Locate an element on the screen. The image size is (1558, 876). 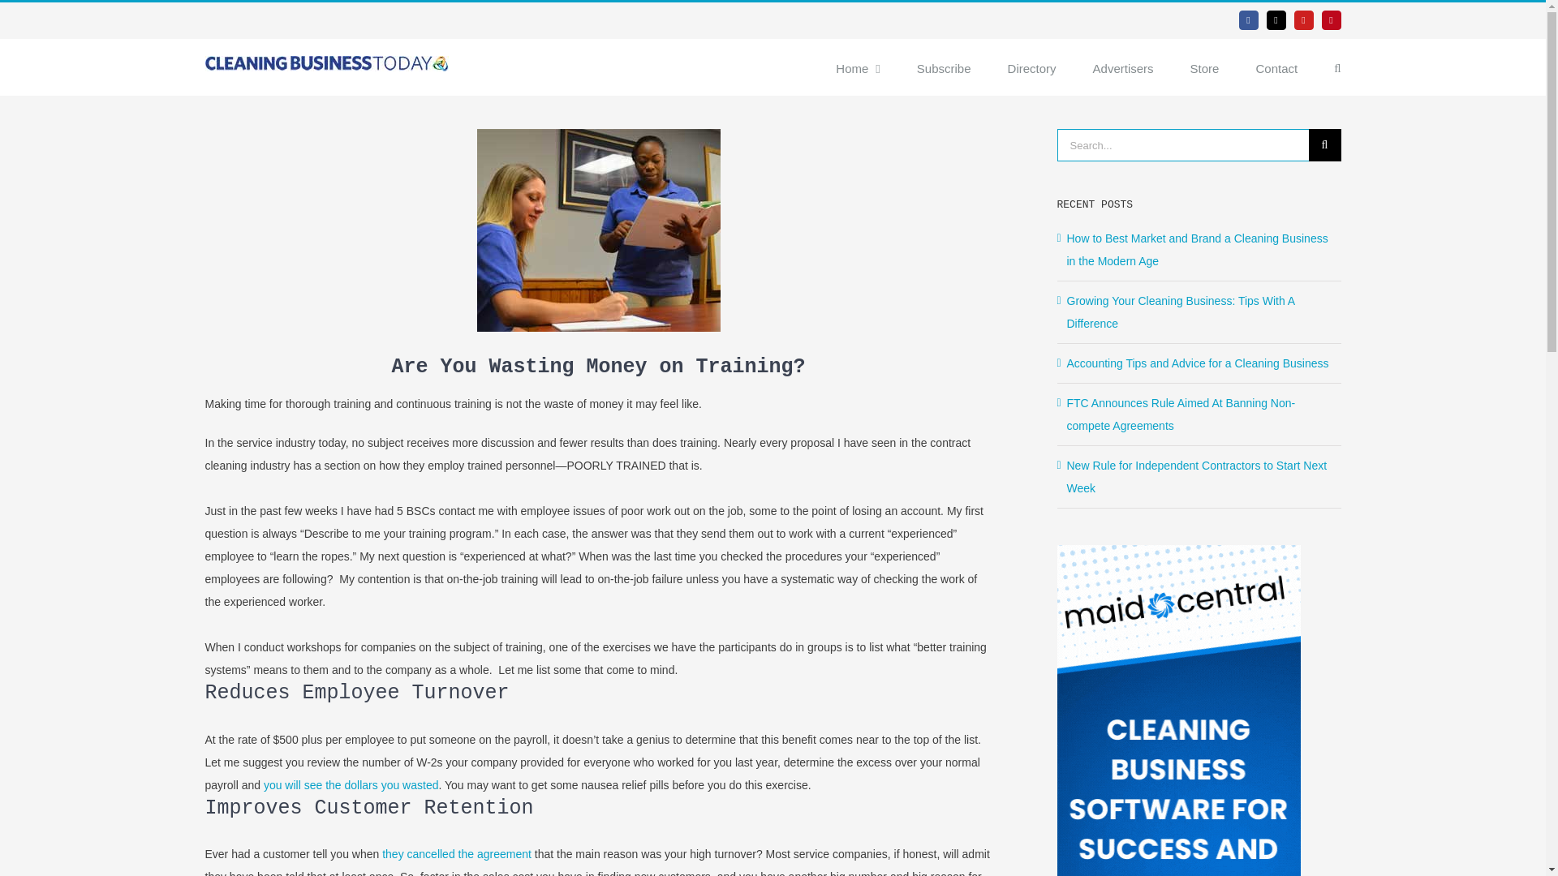
Pinterest is located at coordinates (1331, 19).